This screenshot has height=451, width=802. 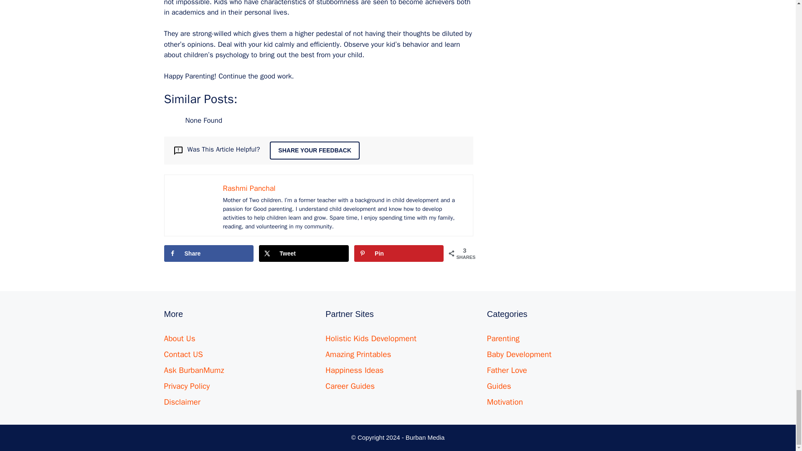 I want to click on About Us, so click(x=179, y=338).